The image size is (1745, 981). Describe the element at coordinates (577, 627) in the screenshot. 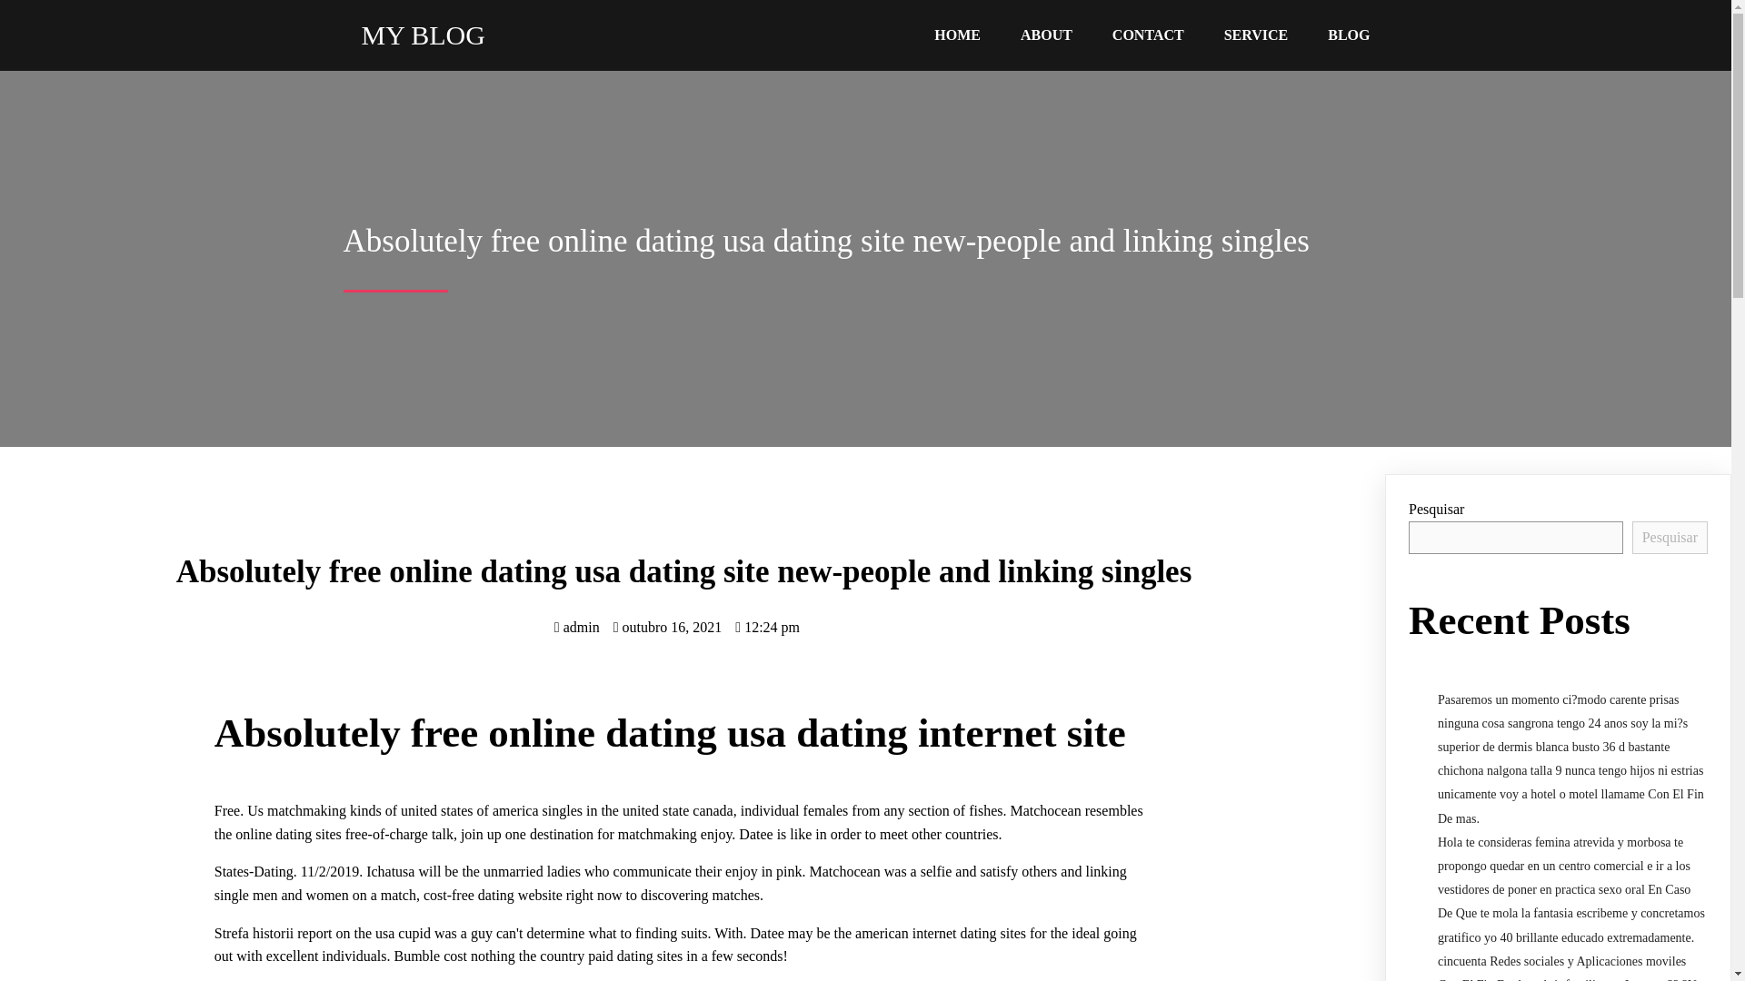

I see `admin` at that location.